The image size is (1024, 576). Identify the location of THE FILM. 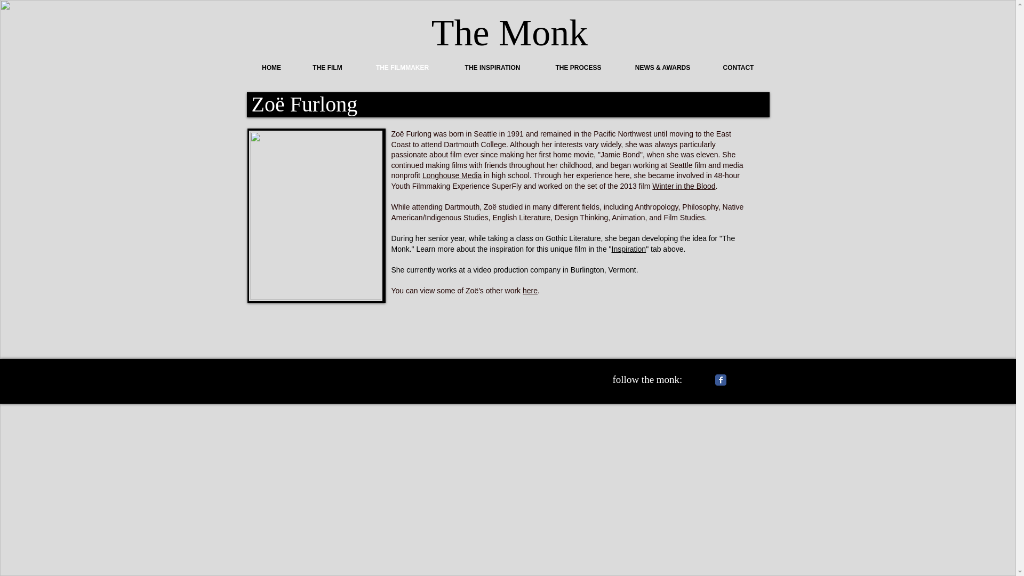
(327, 67).